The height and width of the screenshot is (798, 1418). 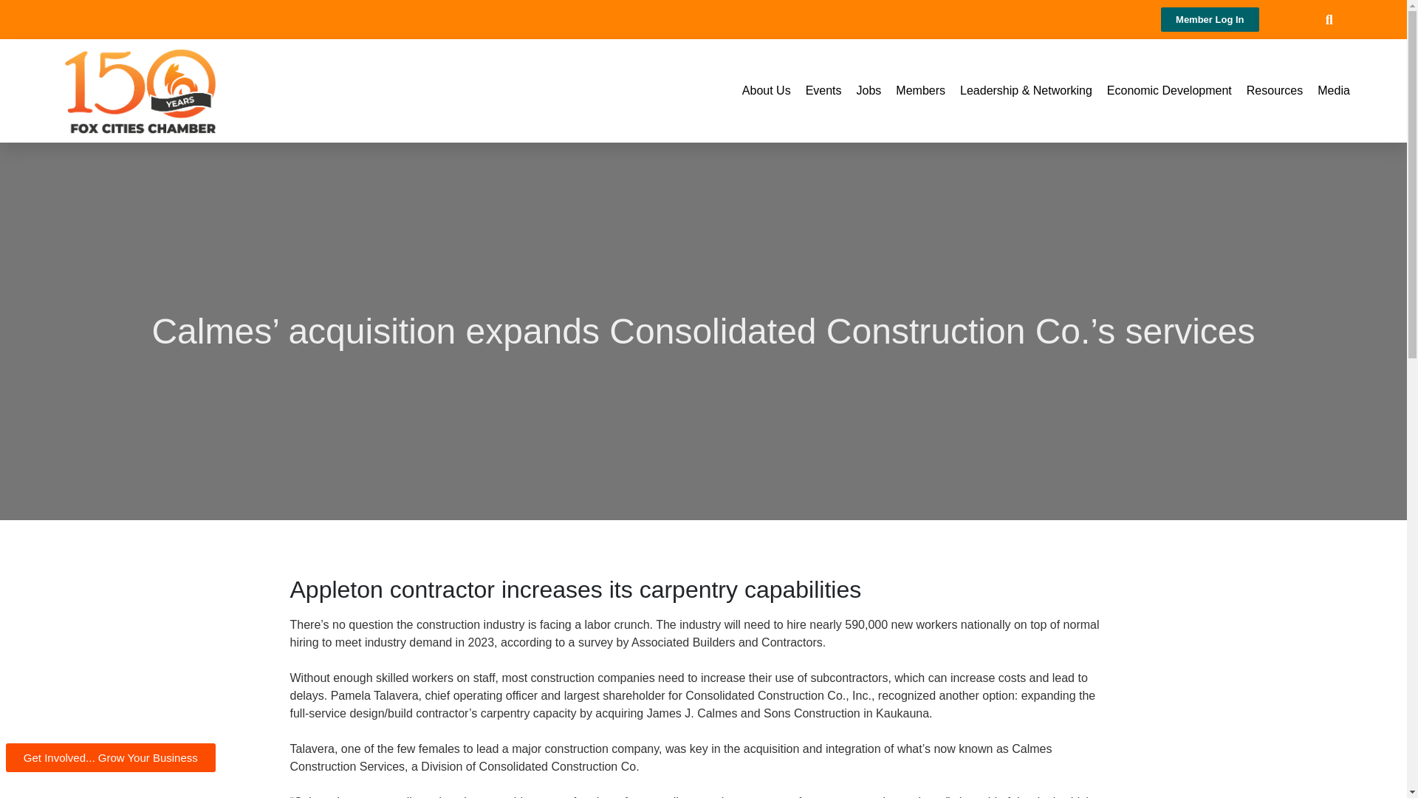 What do you see at coordinates (767, 90) in the screenshot?
I see `About Us` at bounding box center [767, 90].